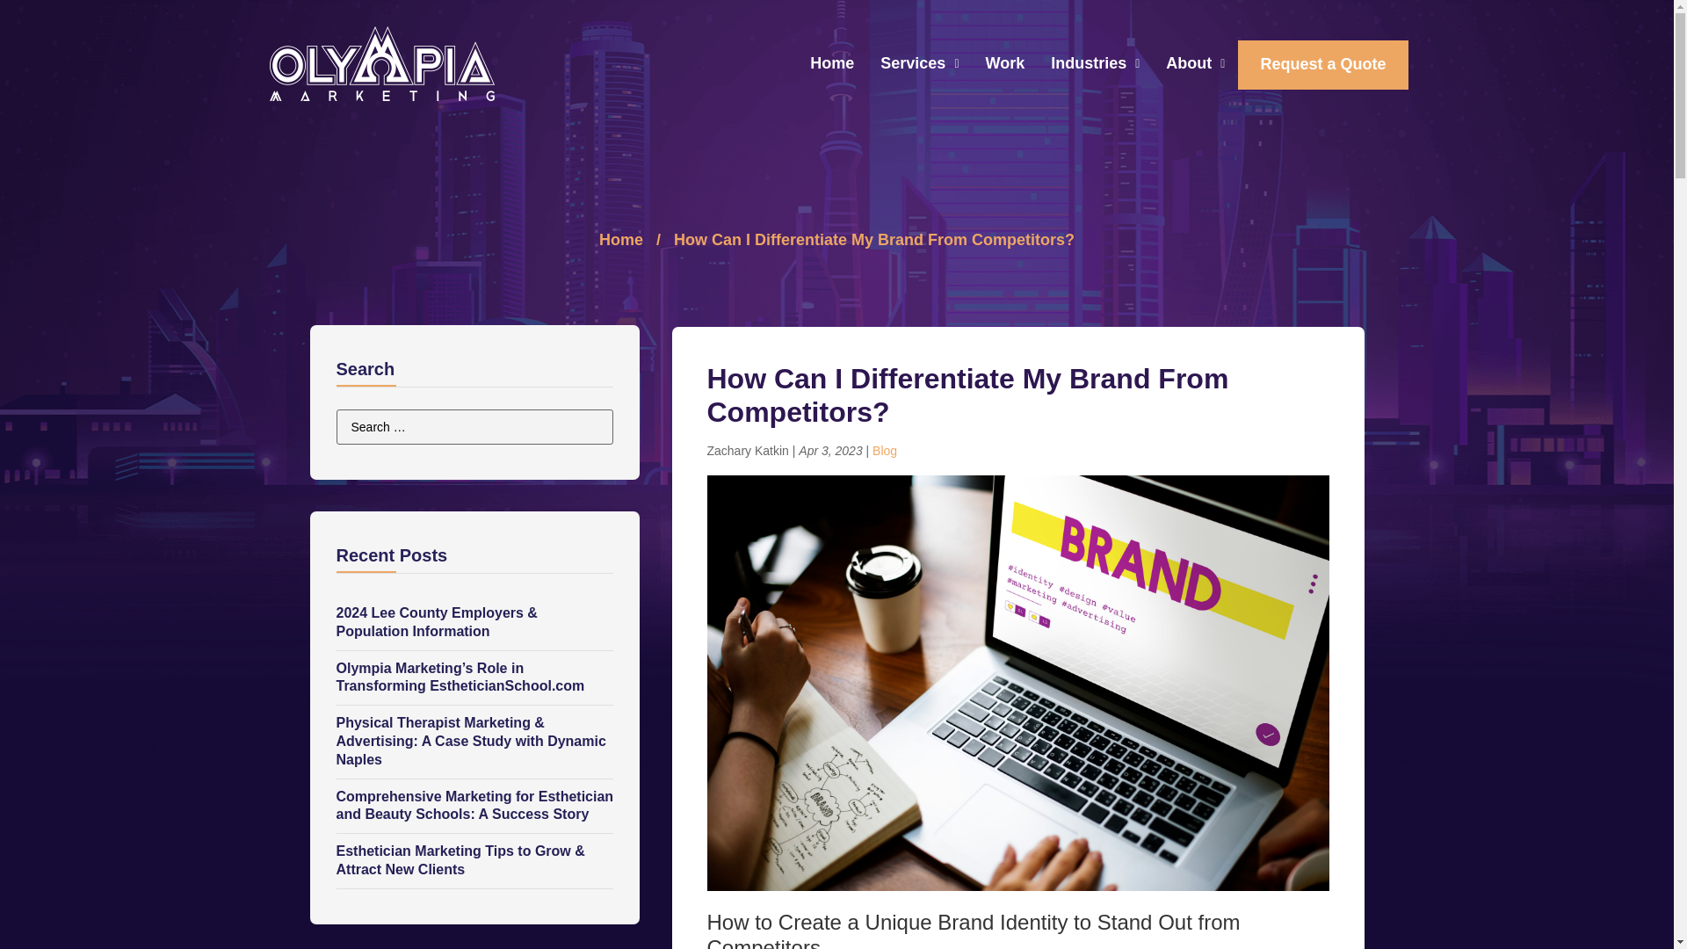 The width and height of the screenshot is (1687, 949). I want to click on Industries, so click(1095, 63).